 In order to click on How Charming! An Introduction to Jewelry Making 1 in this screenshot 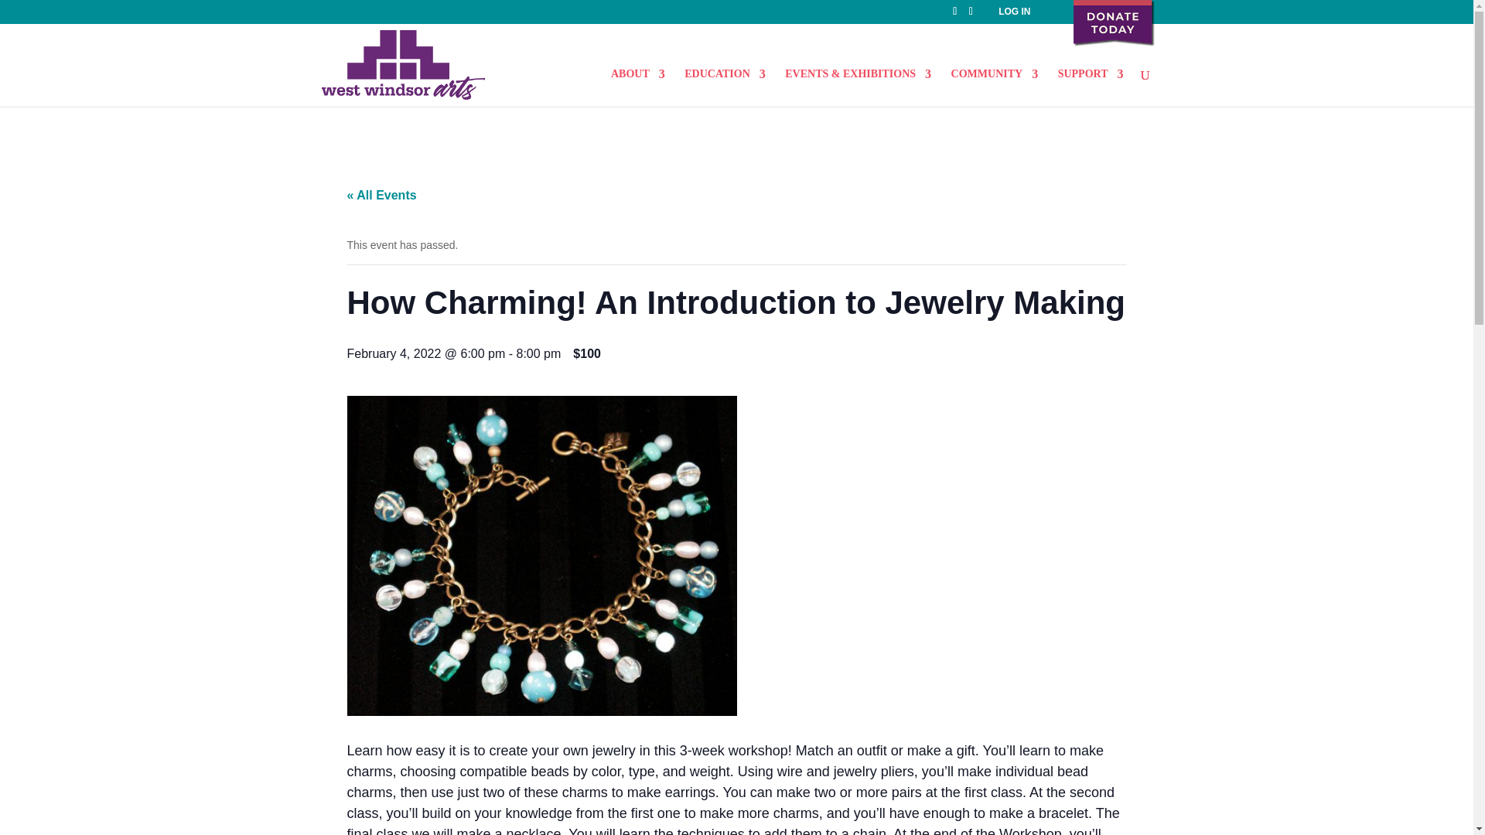, I will do `click(541, 555)`.